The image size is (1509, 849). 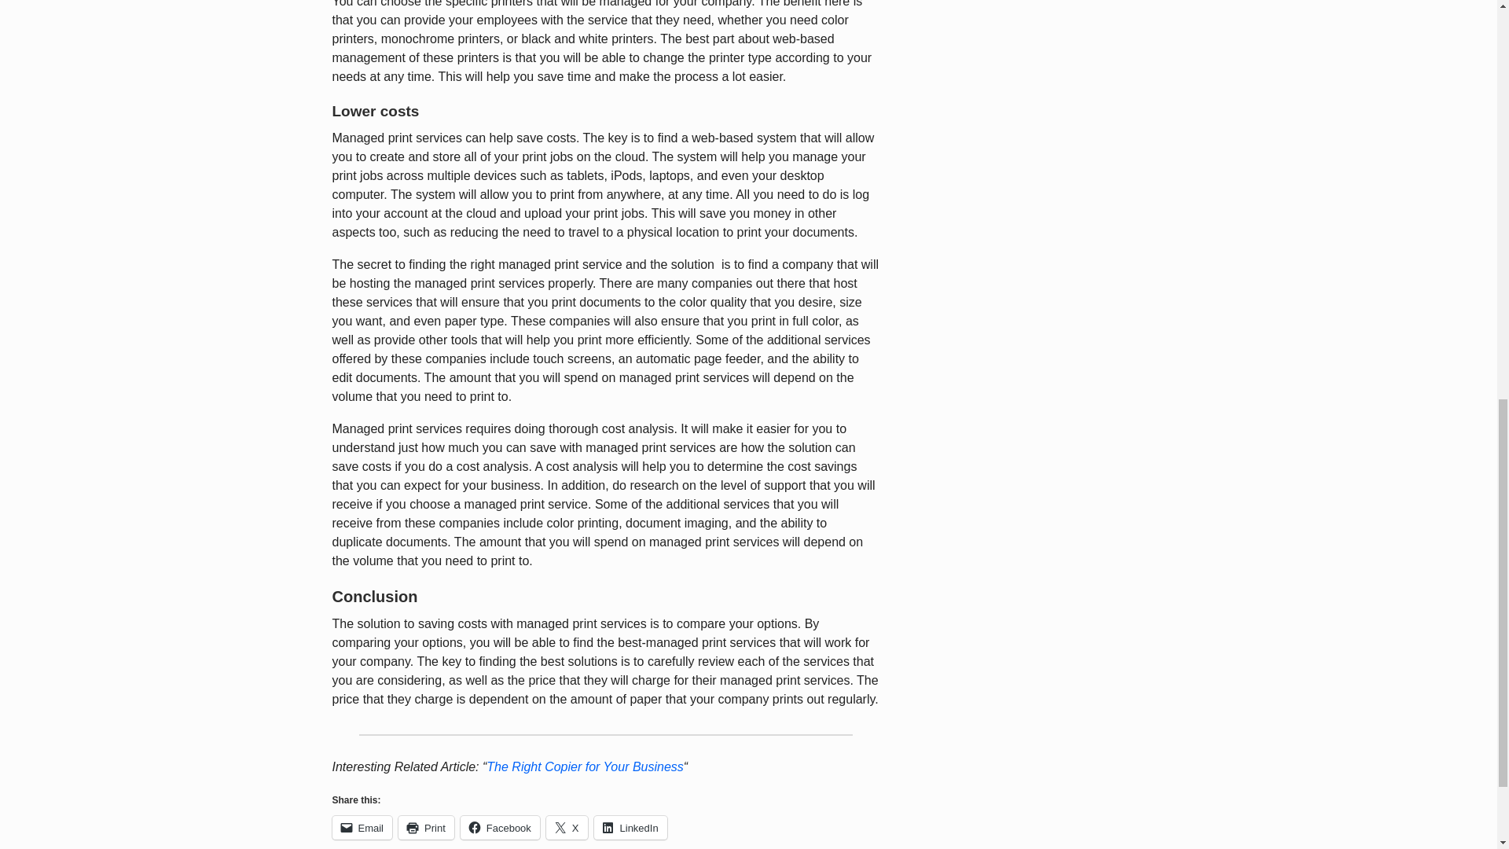 I want to click on LinkedIn, so click(x=630, y=827).